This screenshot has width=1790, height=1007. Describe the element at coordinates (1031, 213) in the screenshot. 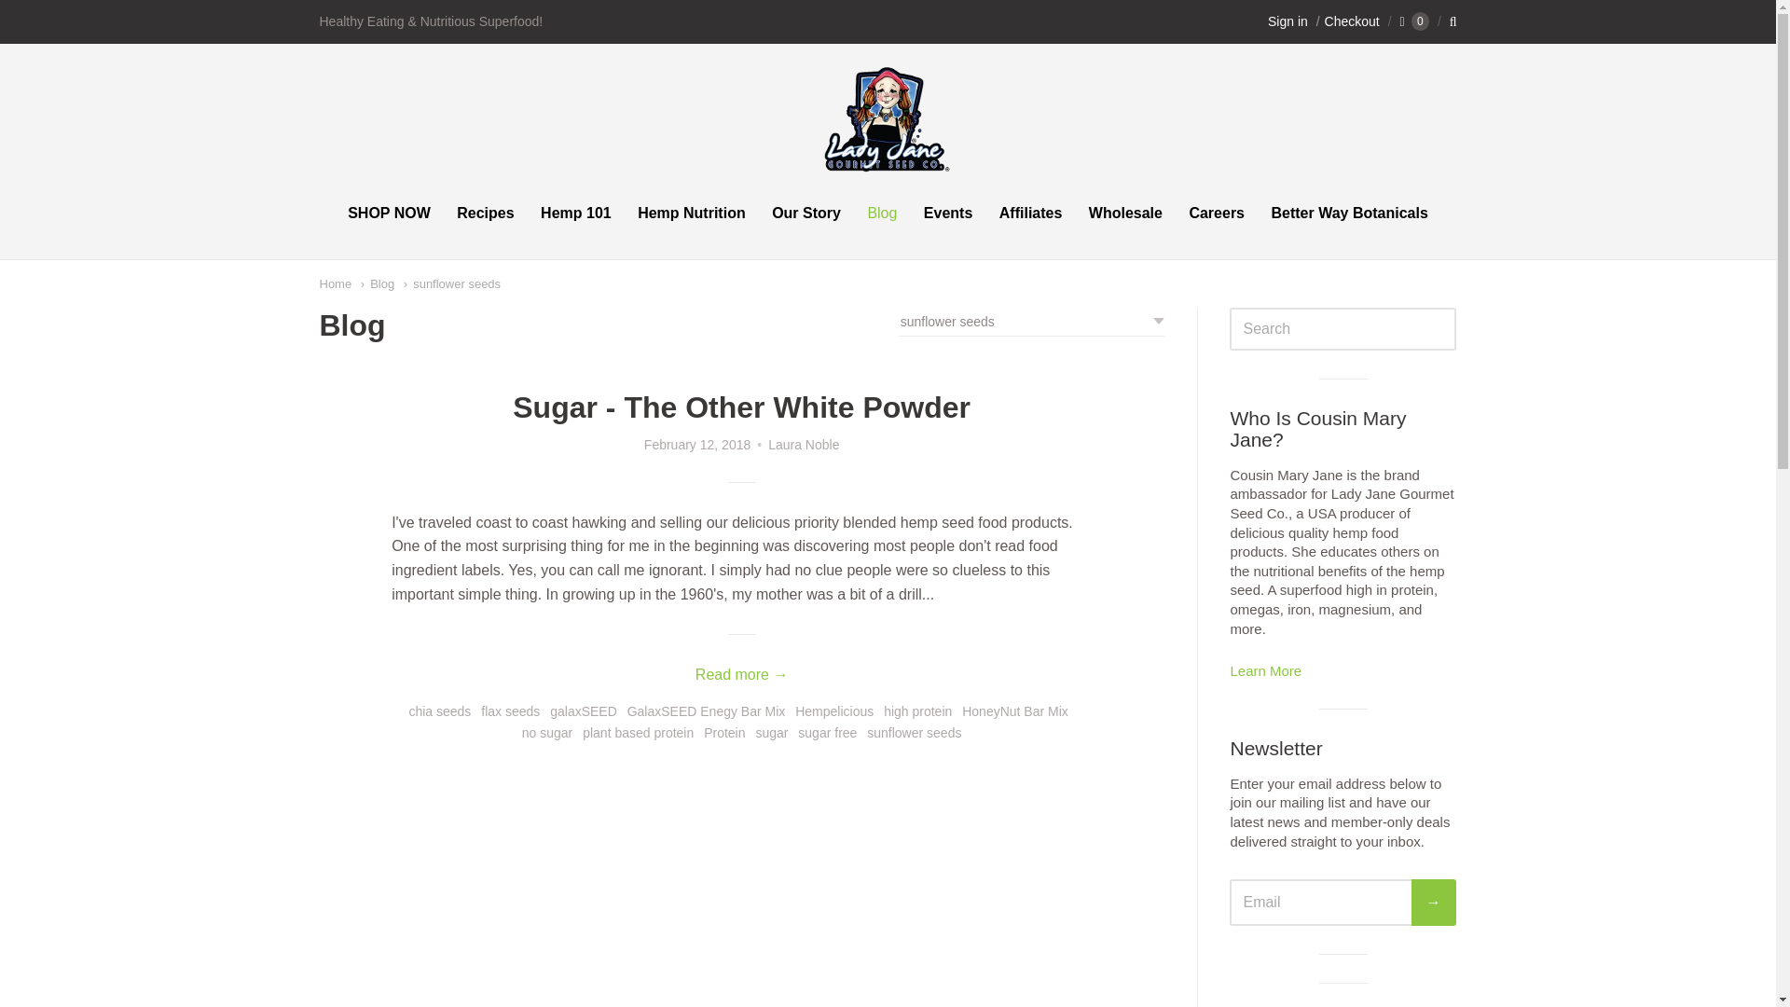

I see `Affiliates` at that location.